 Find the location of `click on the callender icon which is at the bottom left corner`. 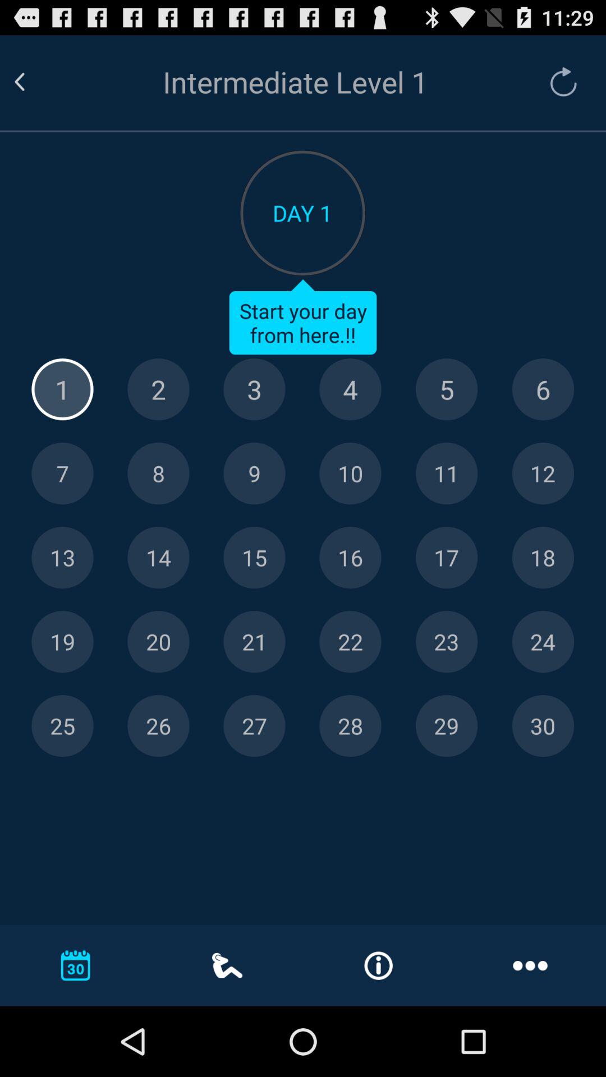

click on the callender icon which is at the bottom left corner is located at coordinates (75, 965).